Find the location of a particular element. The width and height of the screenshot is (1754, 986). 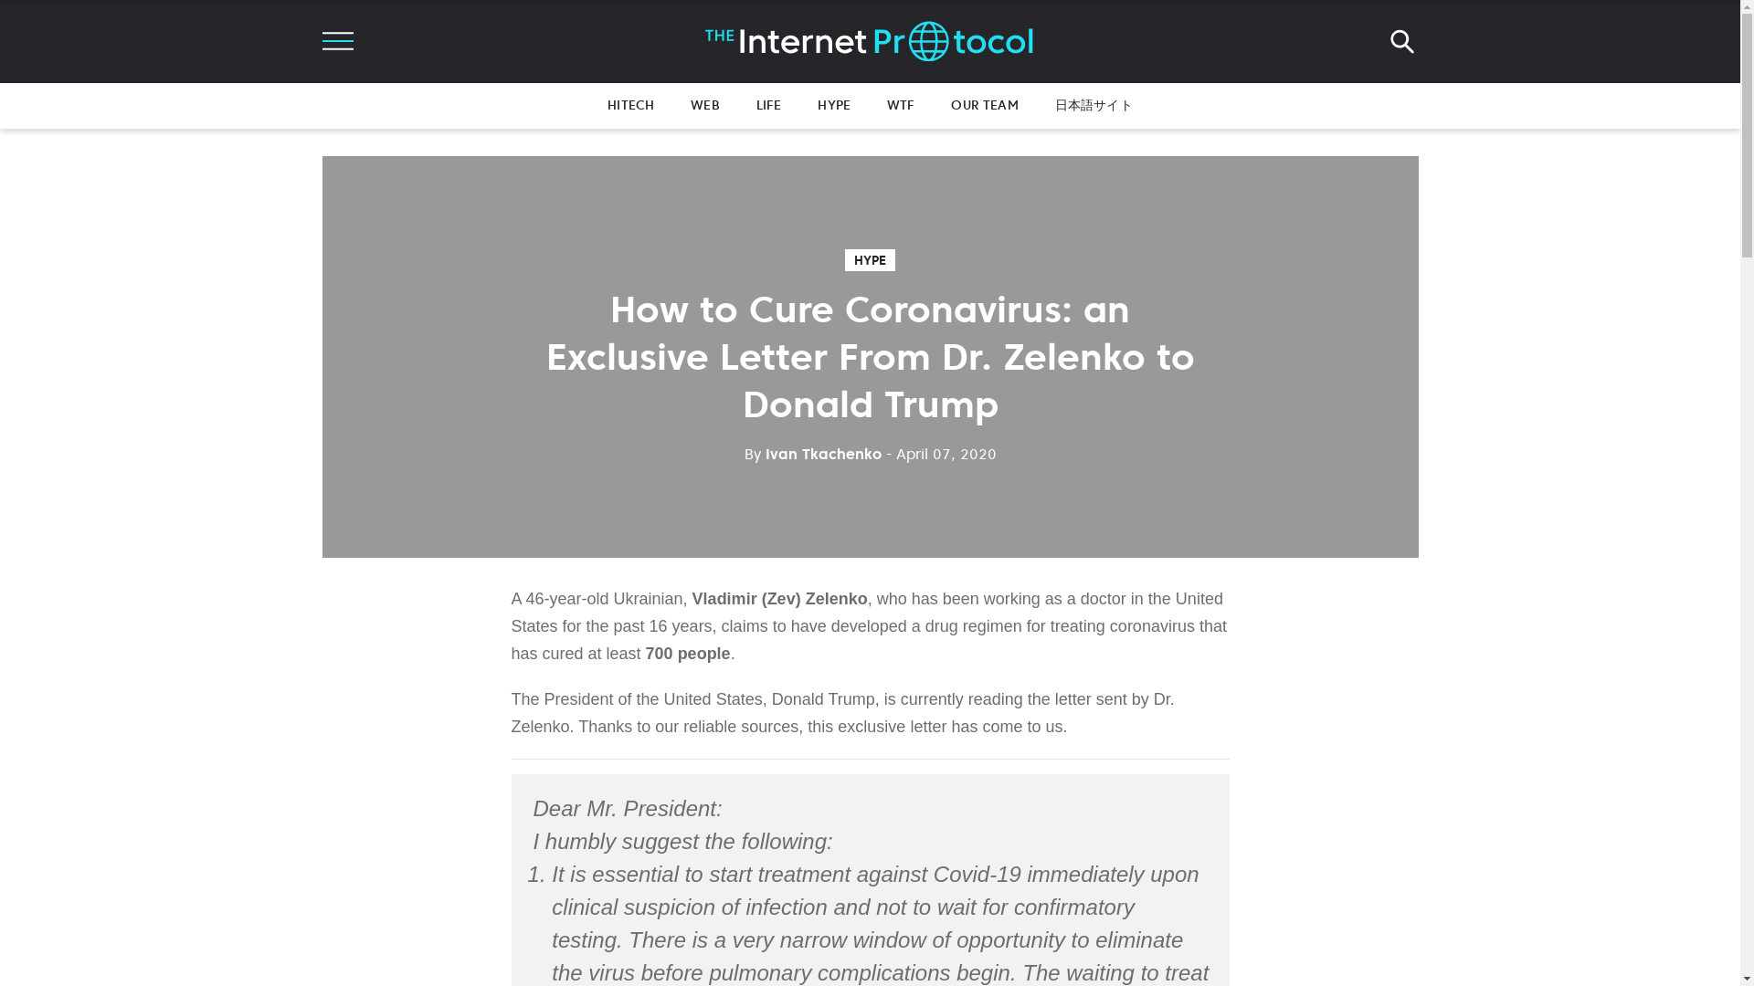

HYPE is located at coordinates (833, 104).